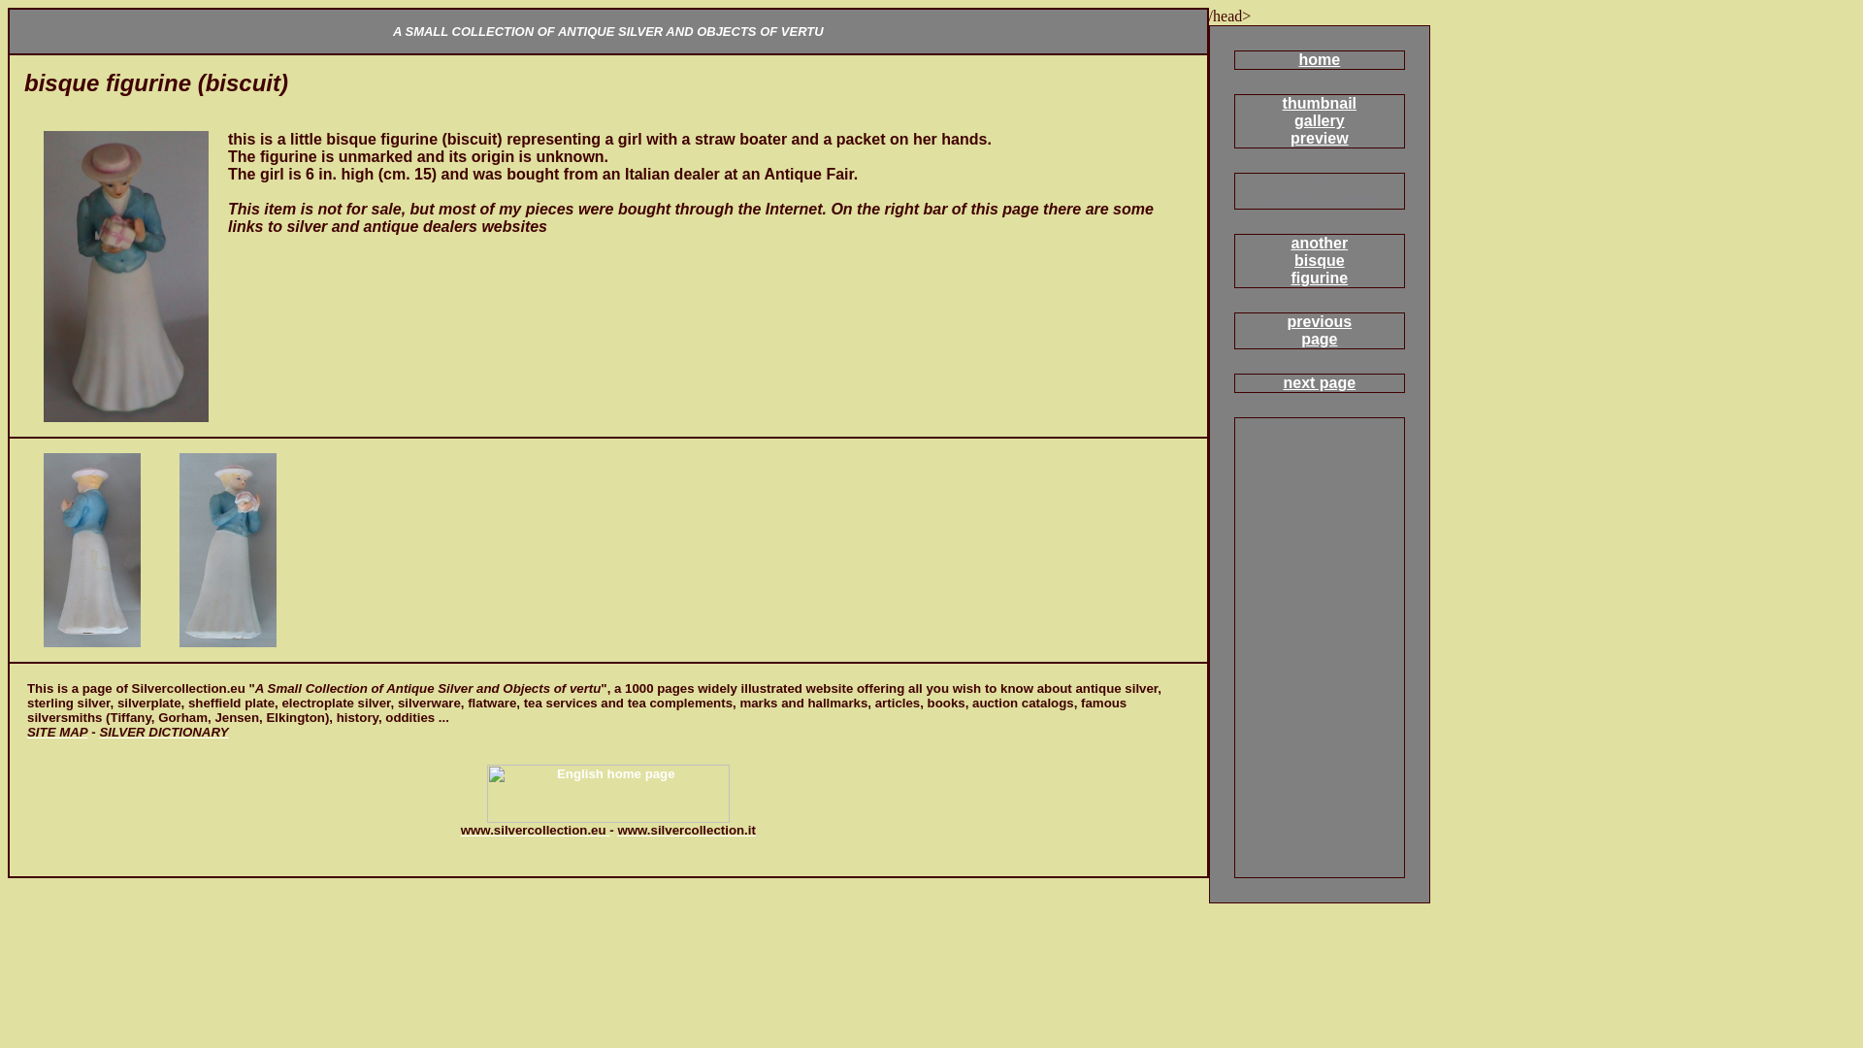  Describe the element at coordinates (686, 829) in the screenshot. I see `www.silvercollection.eu` at that location.